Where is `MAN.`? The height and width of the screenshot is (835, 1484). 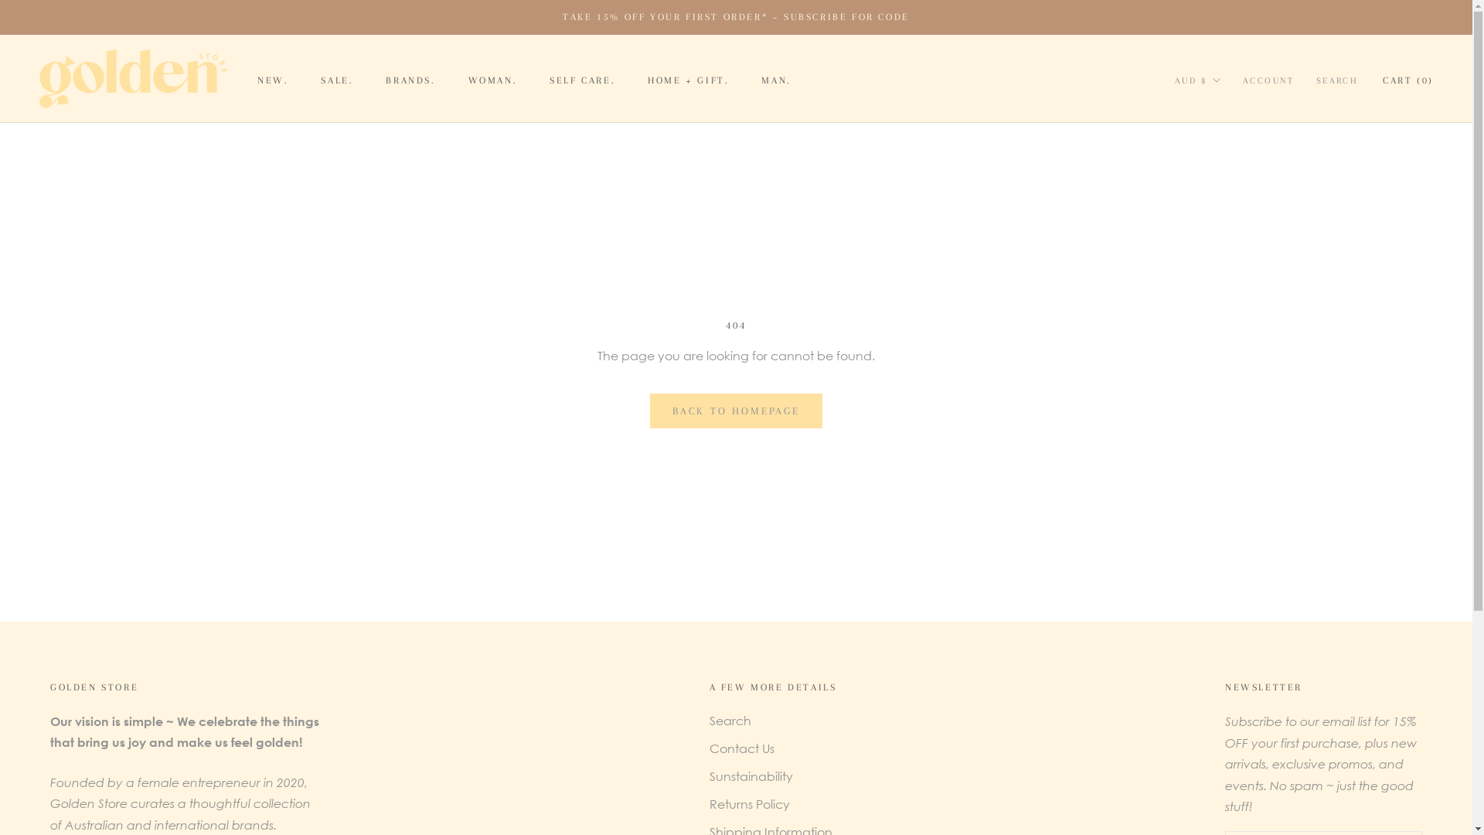
MAN. is located at coordinates (776, 80).